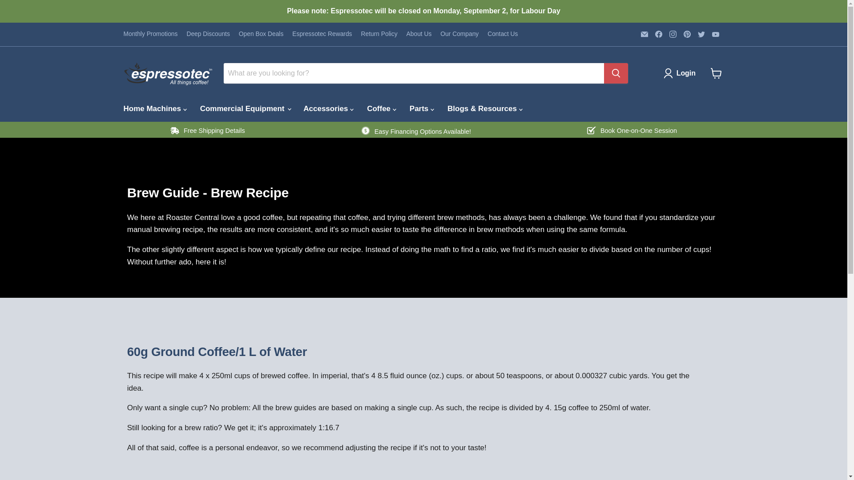  What do you see at coordinates (658, 34) in the screenshot?
I see `Facebook` at bounding box center [658, 34].